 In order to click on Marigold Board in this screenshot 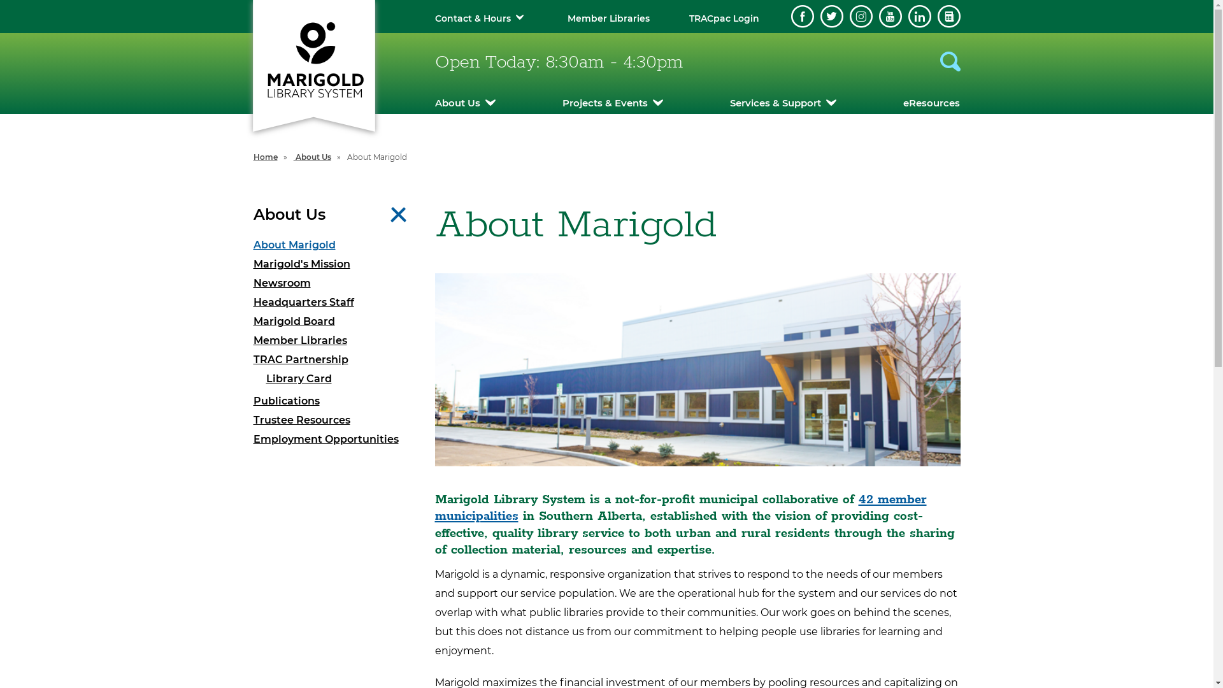, I will do `click(335, 322)`.